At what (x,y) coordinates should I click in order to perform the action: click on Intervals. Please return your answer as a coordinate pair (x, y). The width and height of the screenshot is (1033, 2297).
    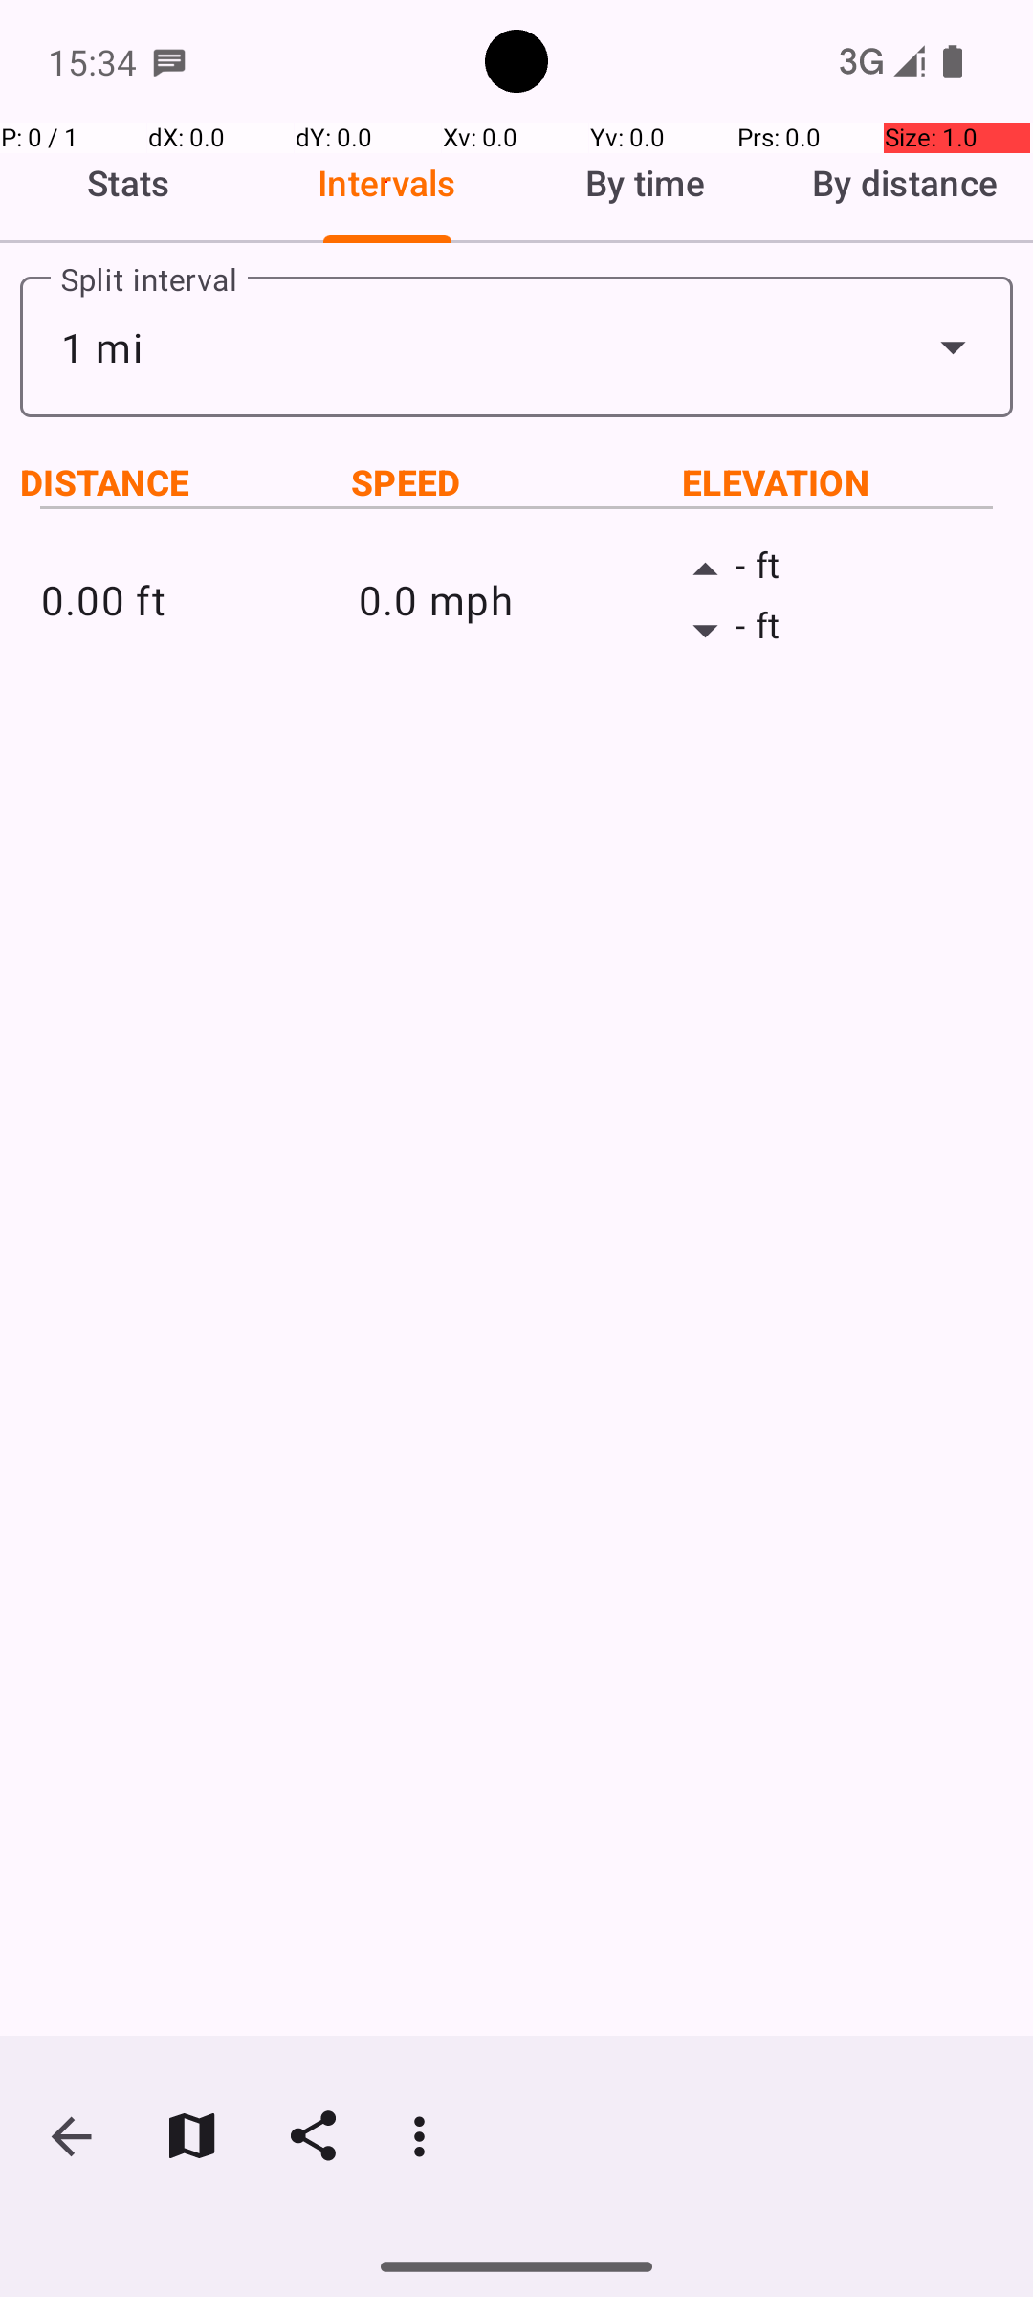
    Looking at the image, I should click on (387, 183).